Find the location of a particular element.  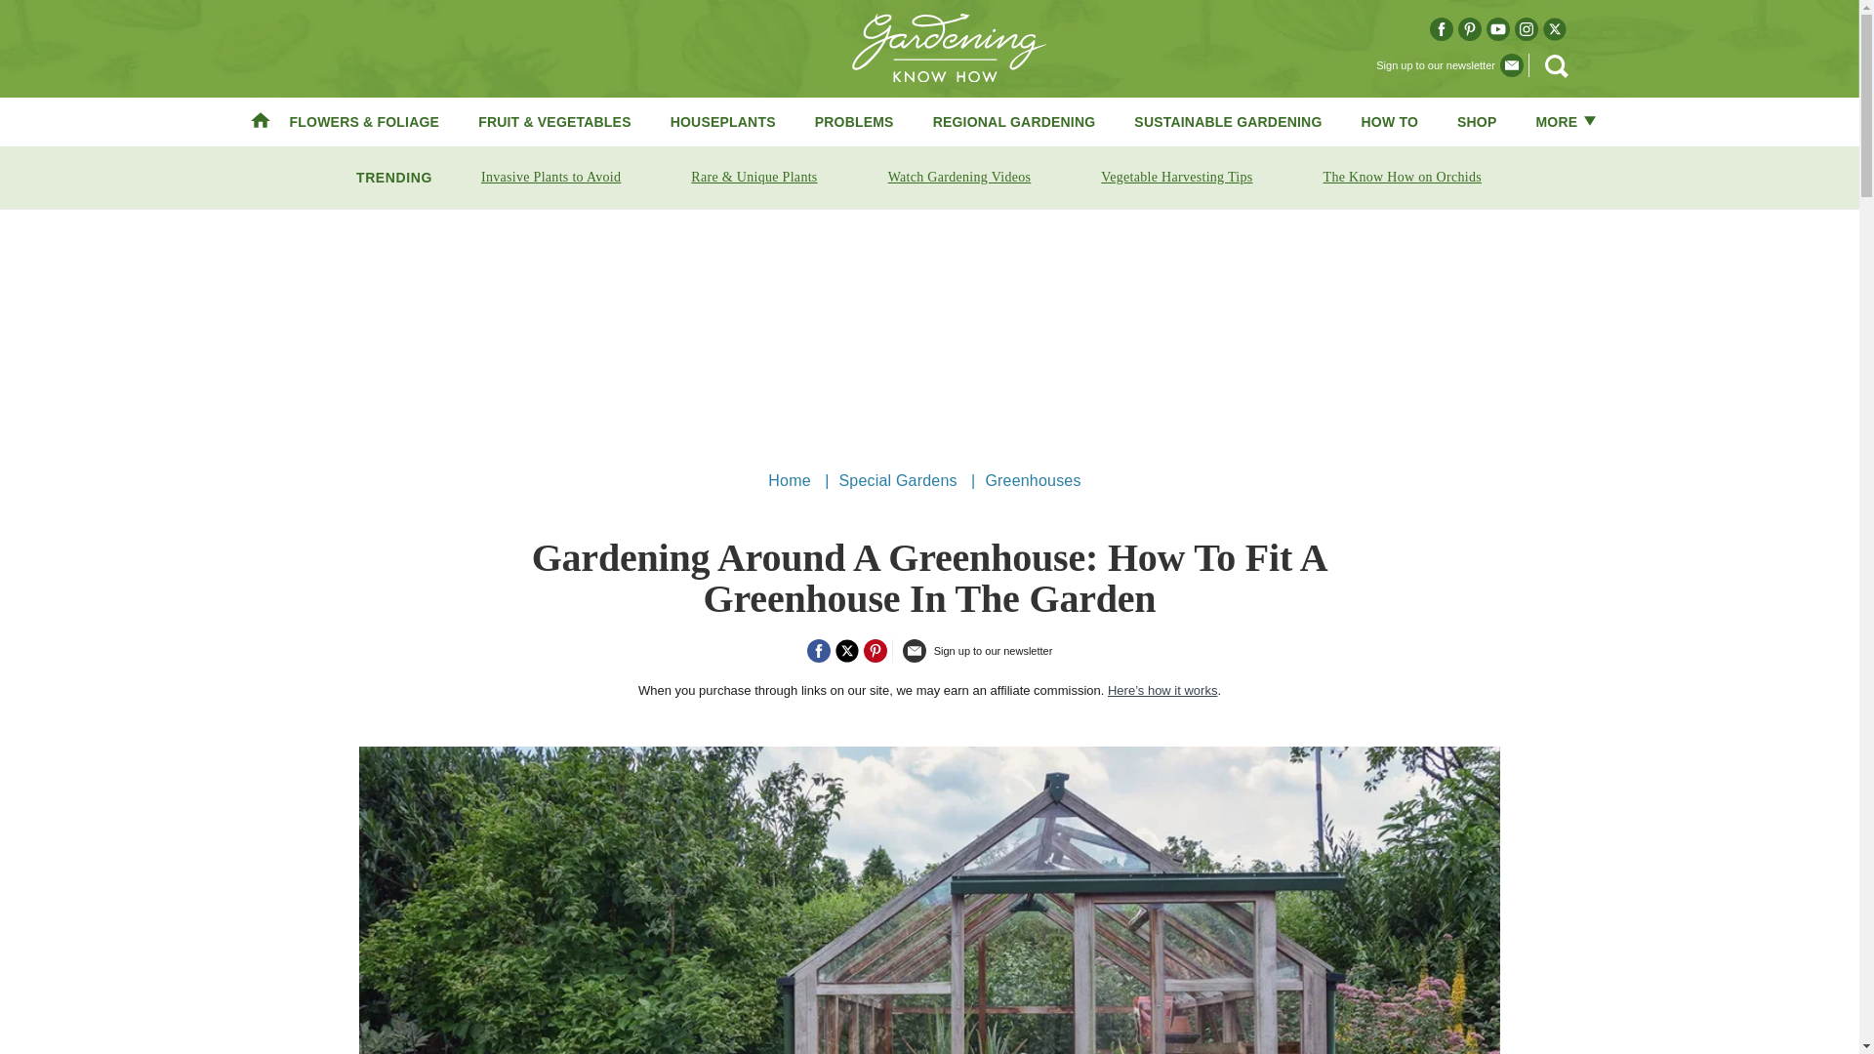

REGIONAL GARDENING is located at coordinates (1015, 121).